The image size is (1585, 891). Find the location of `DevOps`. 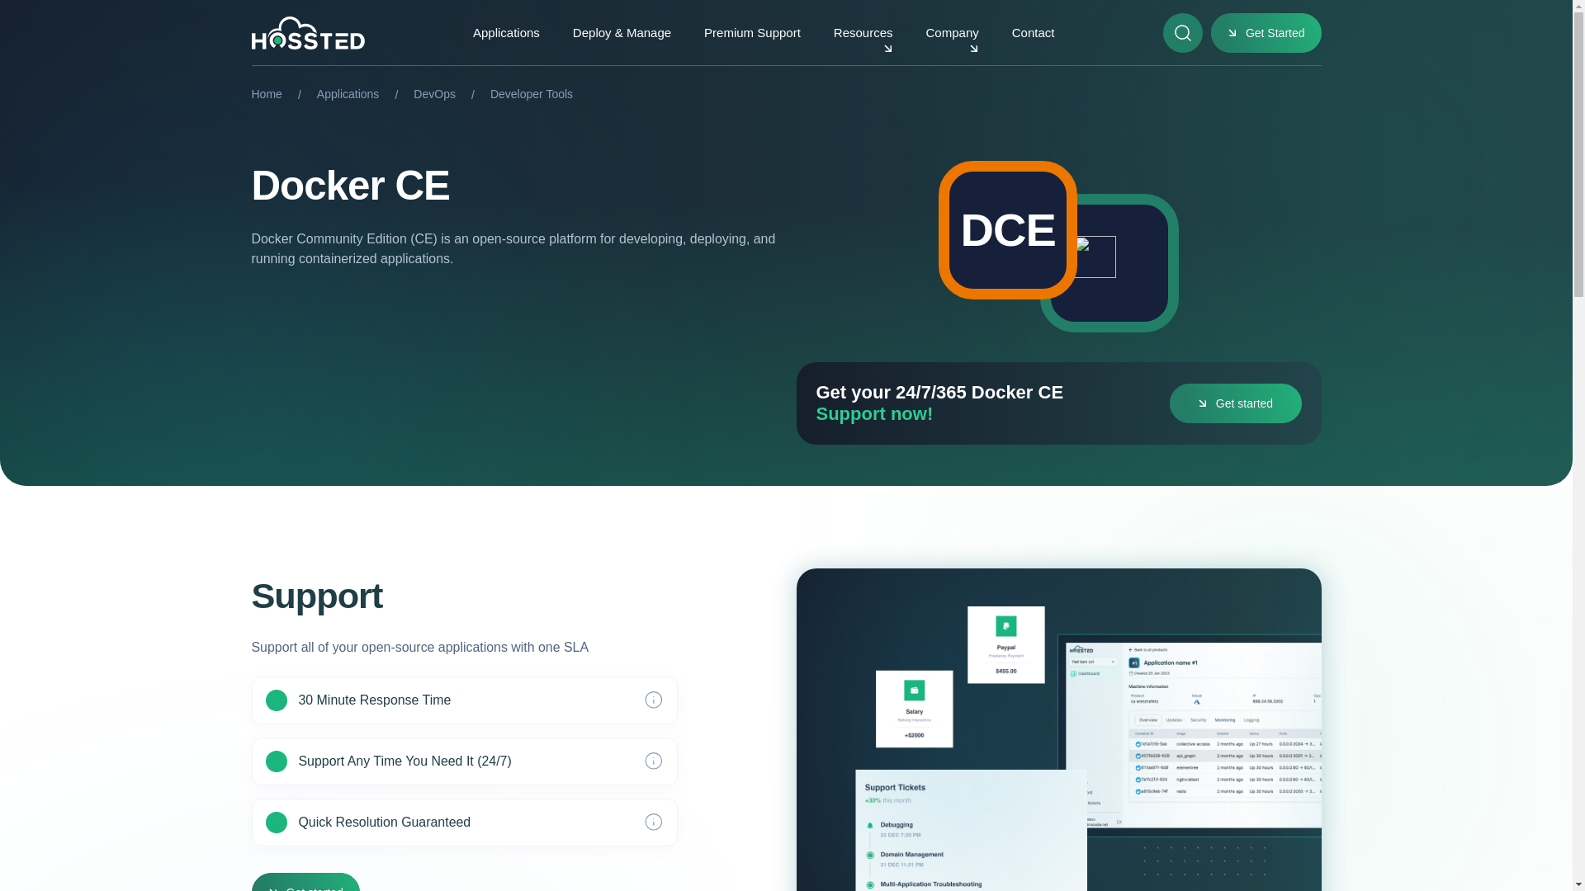

DevOps is located at coordinates (434, 94).